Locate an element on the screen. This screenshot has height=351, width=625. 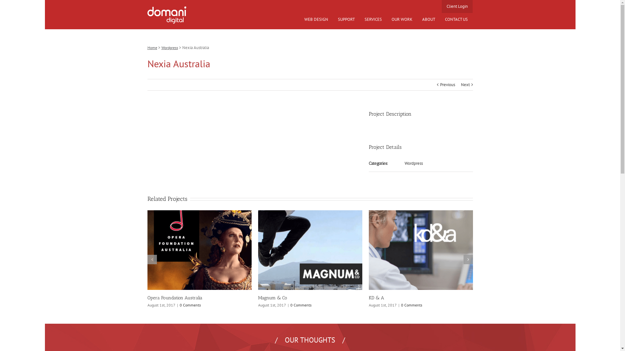
OUR WORK is located at coordinates (402, 19).